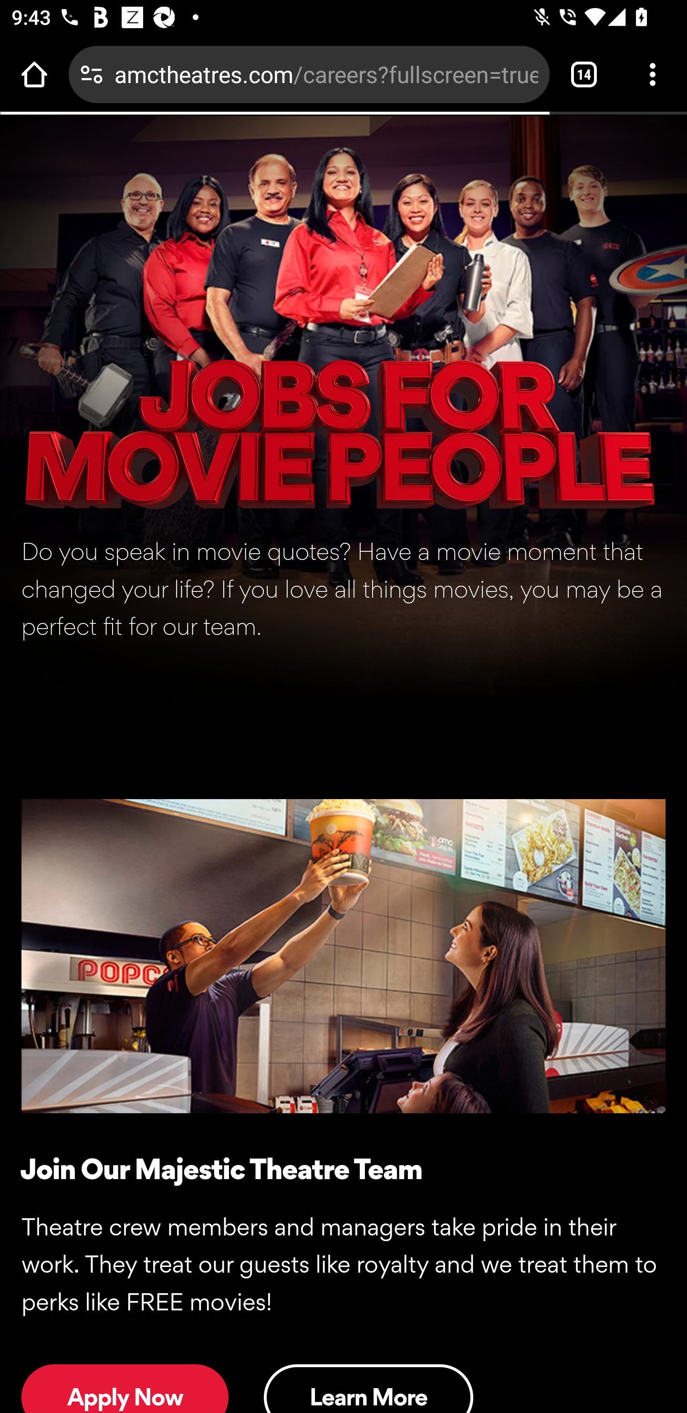 The height and width of the screenshot is (1413, 687). Describe the element at coordinates (584, 74) in the screenshot. I see `Switch or close tabs` at that location.